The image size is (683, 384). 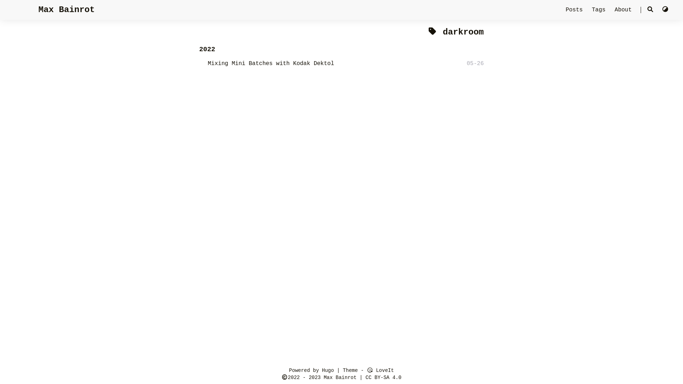 What do you see at coordinates (650, 10) in the screenshot?
I see `Search` at bounding box center [650, 10].